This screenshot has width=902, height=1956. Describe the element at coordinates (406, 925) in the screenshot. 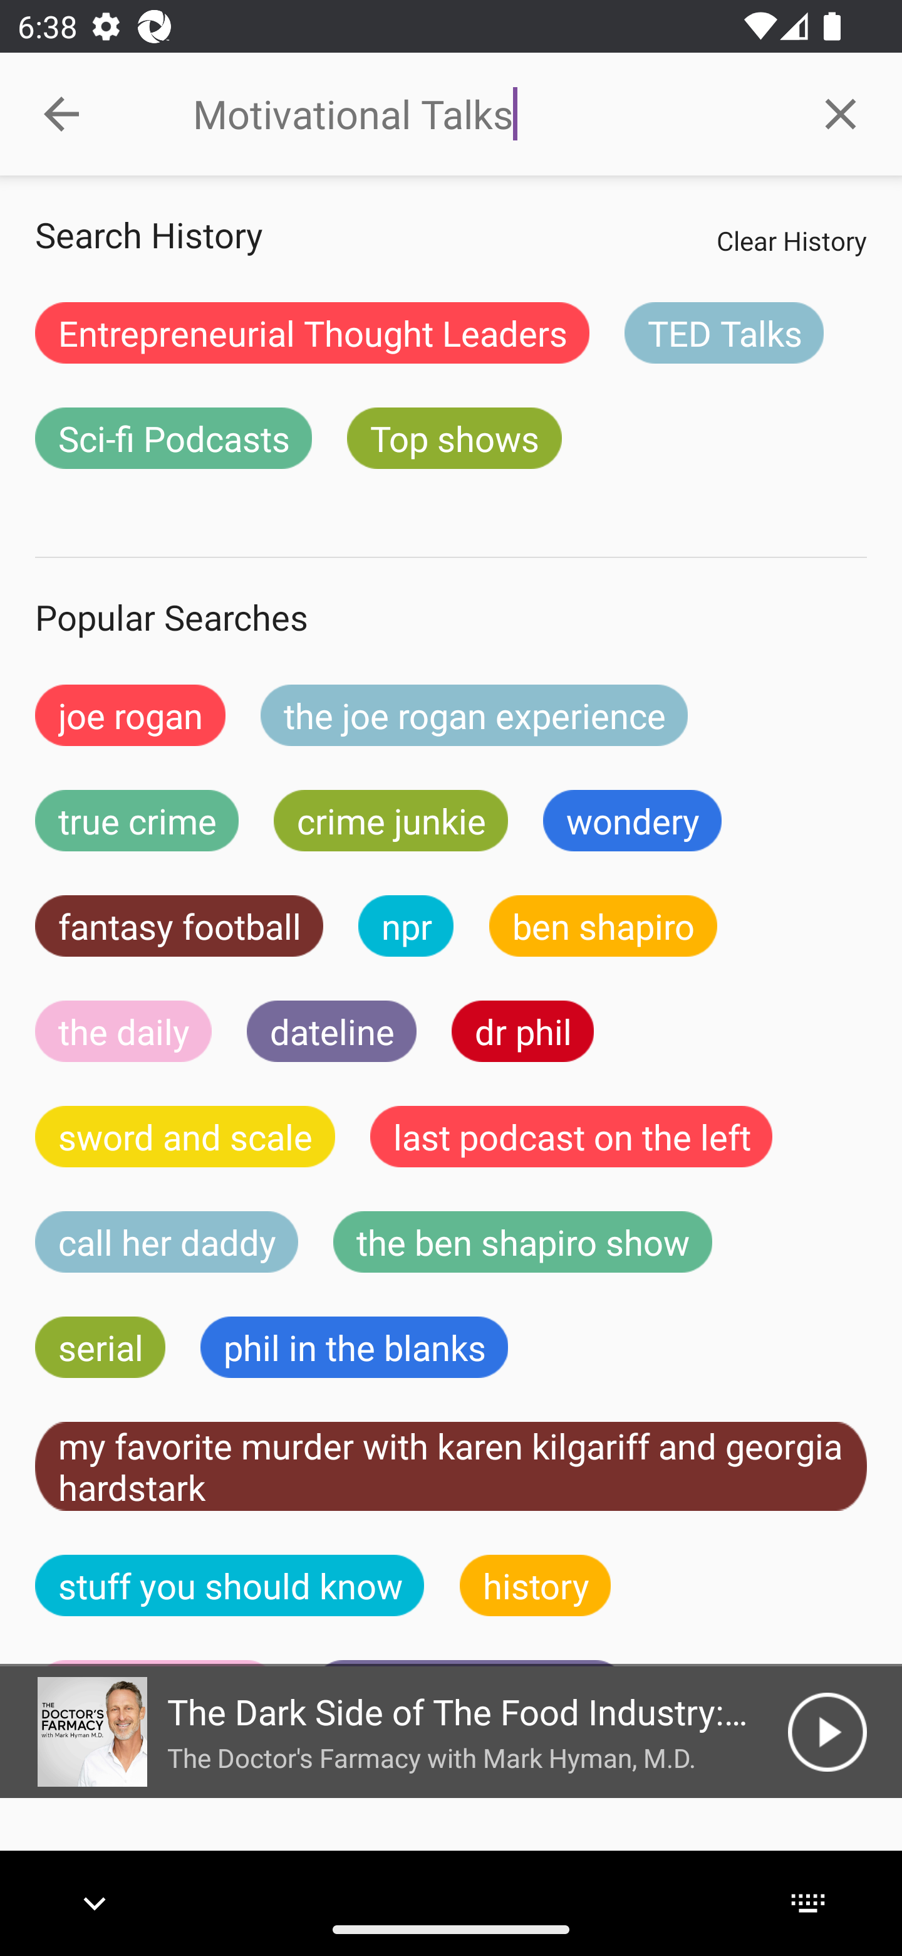

I see `npr` at that location.